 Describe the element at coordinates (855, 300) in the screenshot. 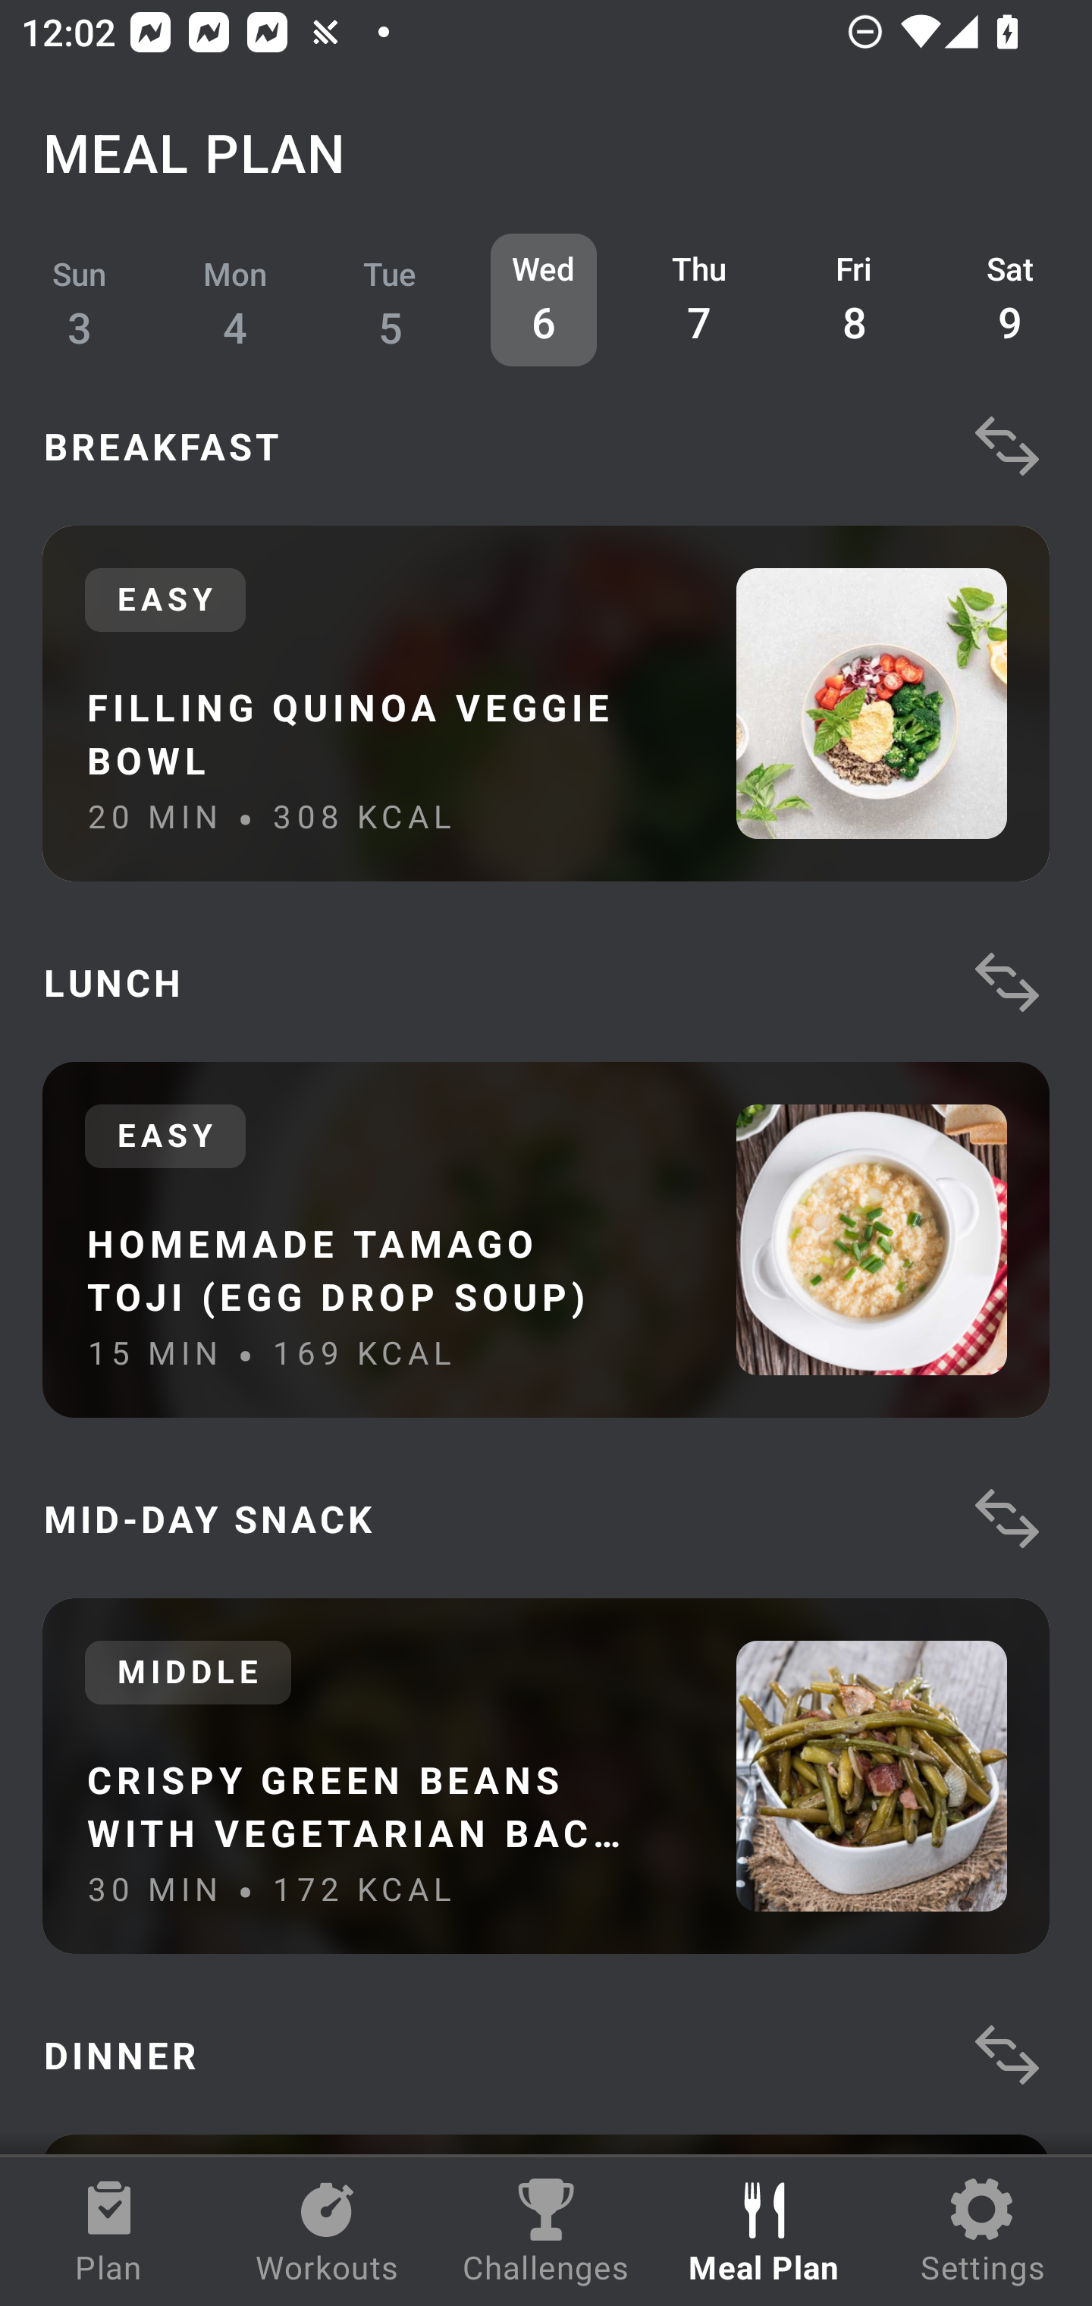

I see `Fri 8` at that location.